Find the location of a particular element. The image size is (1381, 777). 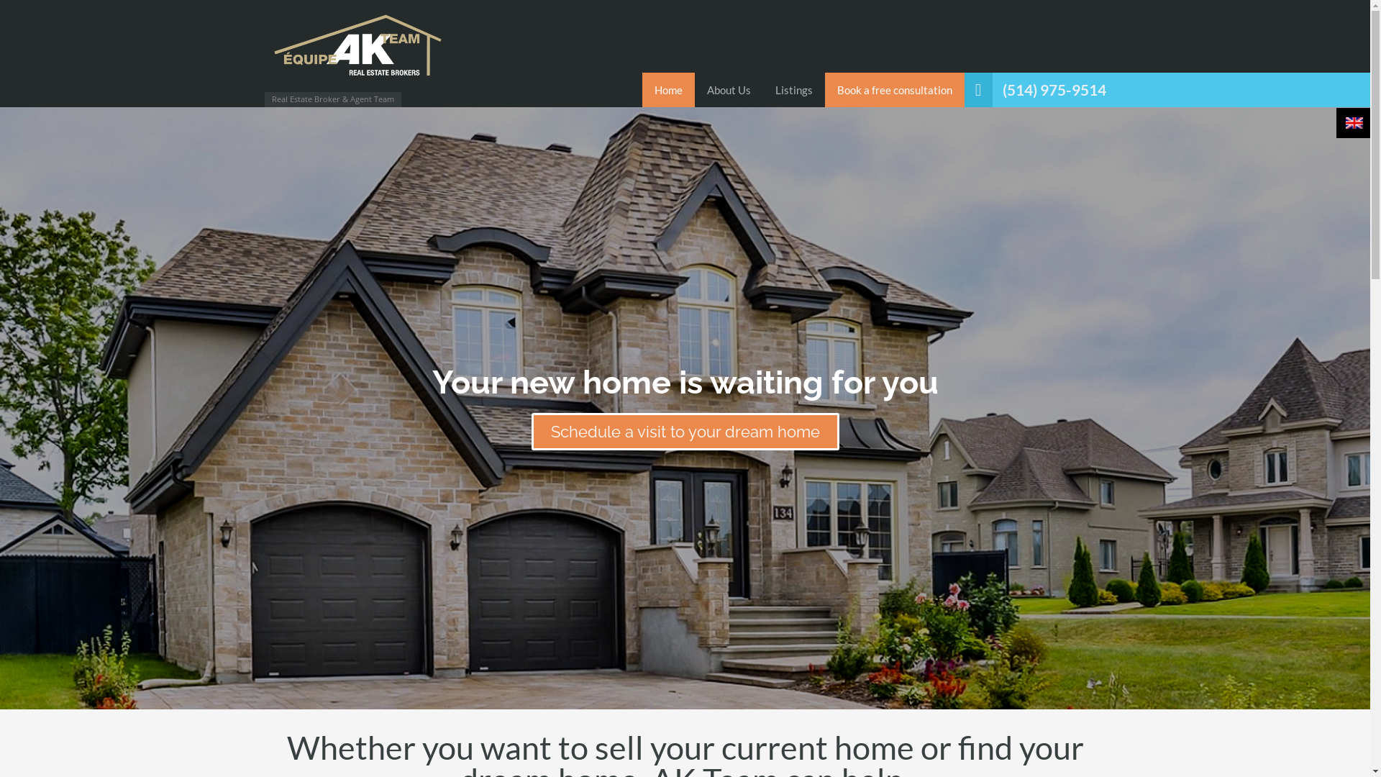

Listings is located at coordinates (794, 90).